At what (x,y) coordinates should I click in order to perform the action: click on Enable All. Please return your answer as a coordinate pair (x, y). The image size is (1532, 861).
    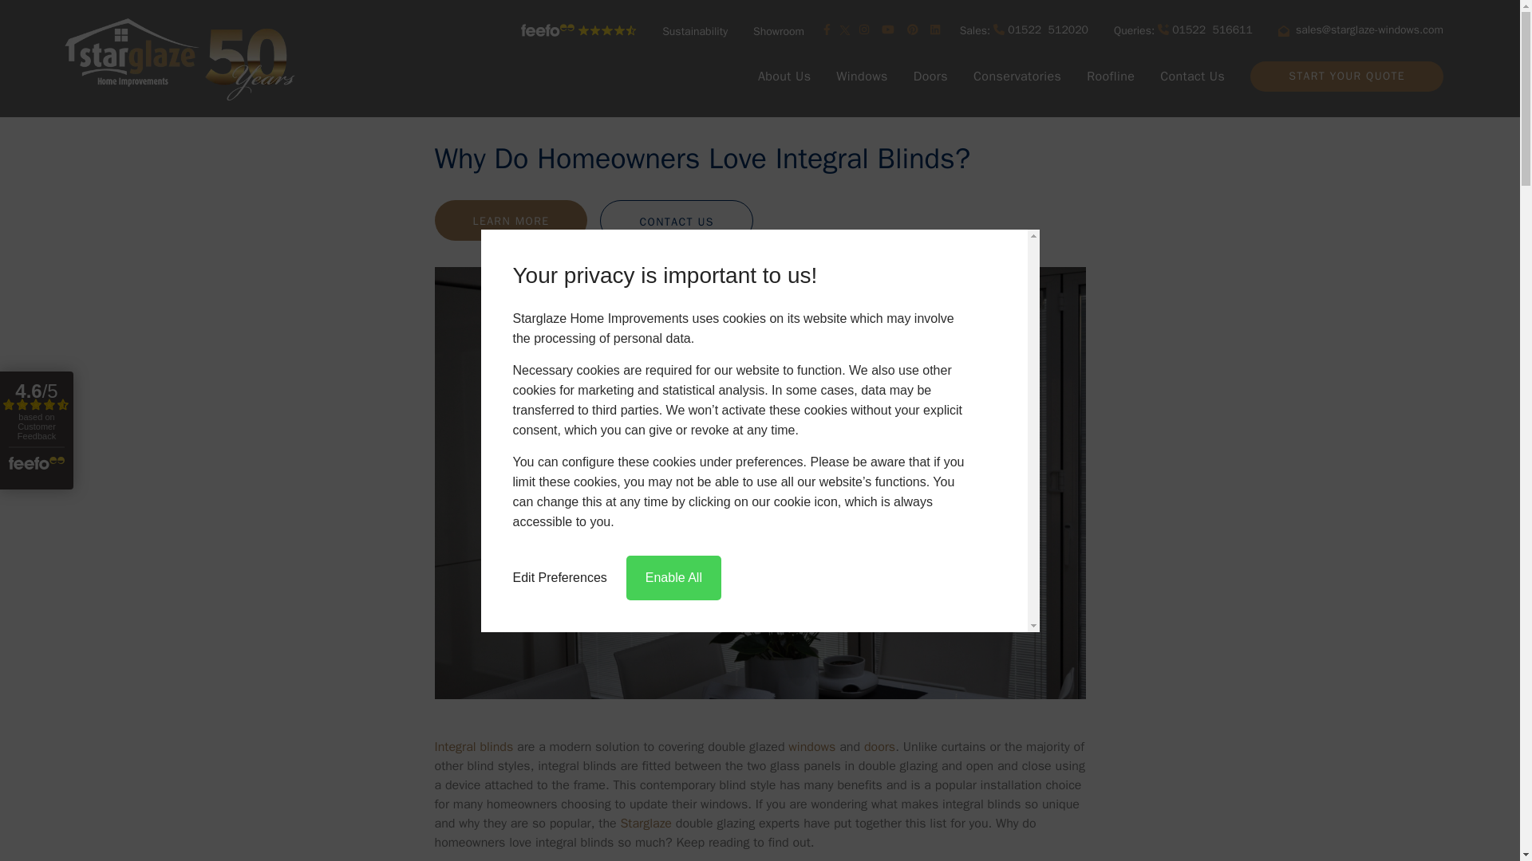
    Looking at the image, I should click on (673, 576).